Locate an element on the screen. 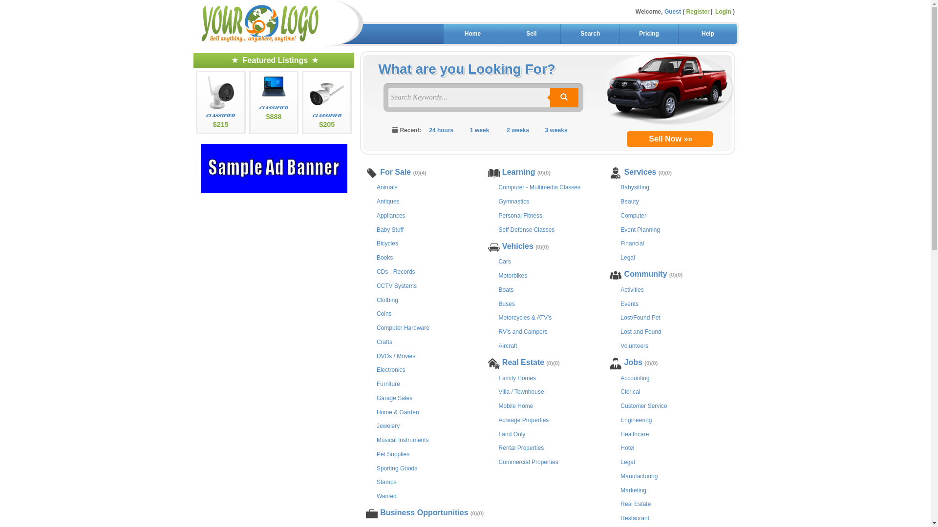 This screenshot has width=938, height=527. 3 weeks is located at coordinates (556, 131).